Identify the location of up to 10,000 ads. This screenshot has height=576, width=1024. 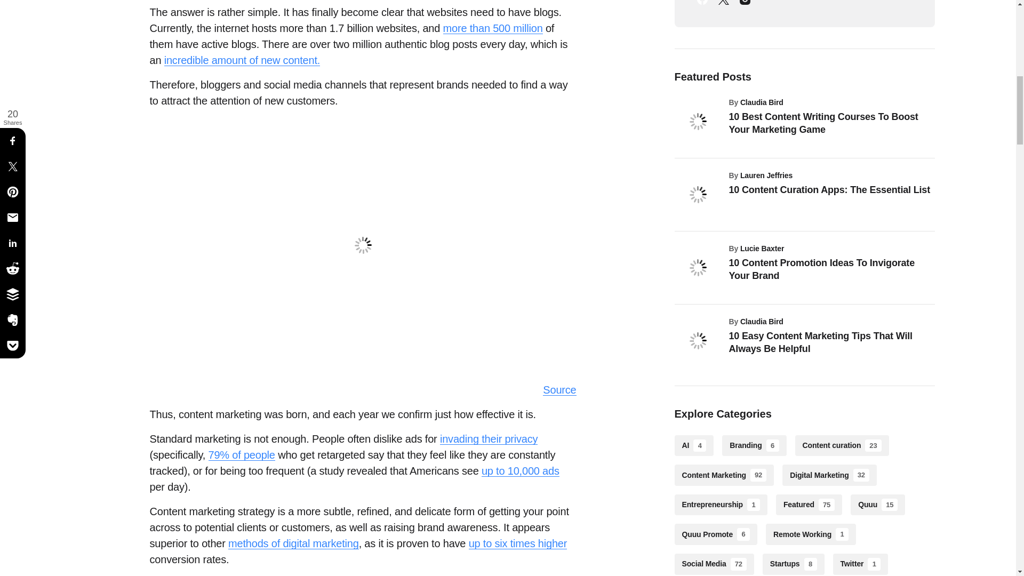
(520, 471).